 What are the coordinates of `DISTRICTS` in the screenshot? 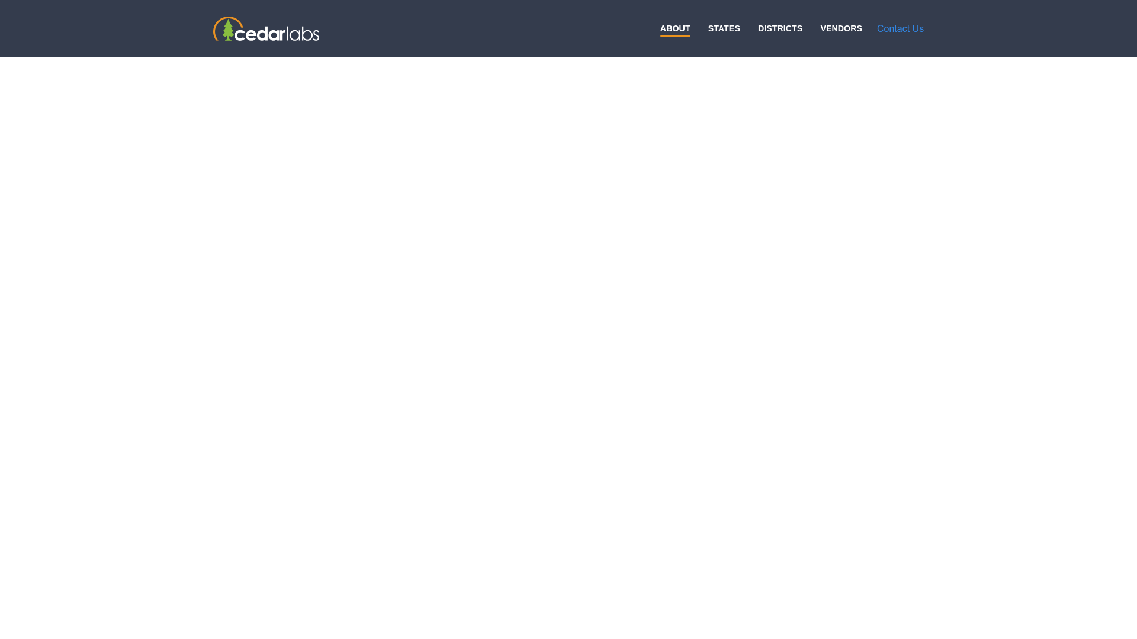 It's located at (781, 28).